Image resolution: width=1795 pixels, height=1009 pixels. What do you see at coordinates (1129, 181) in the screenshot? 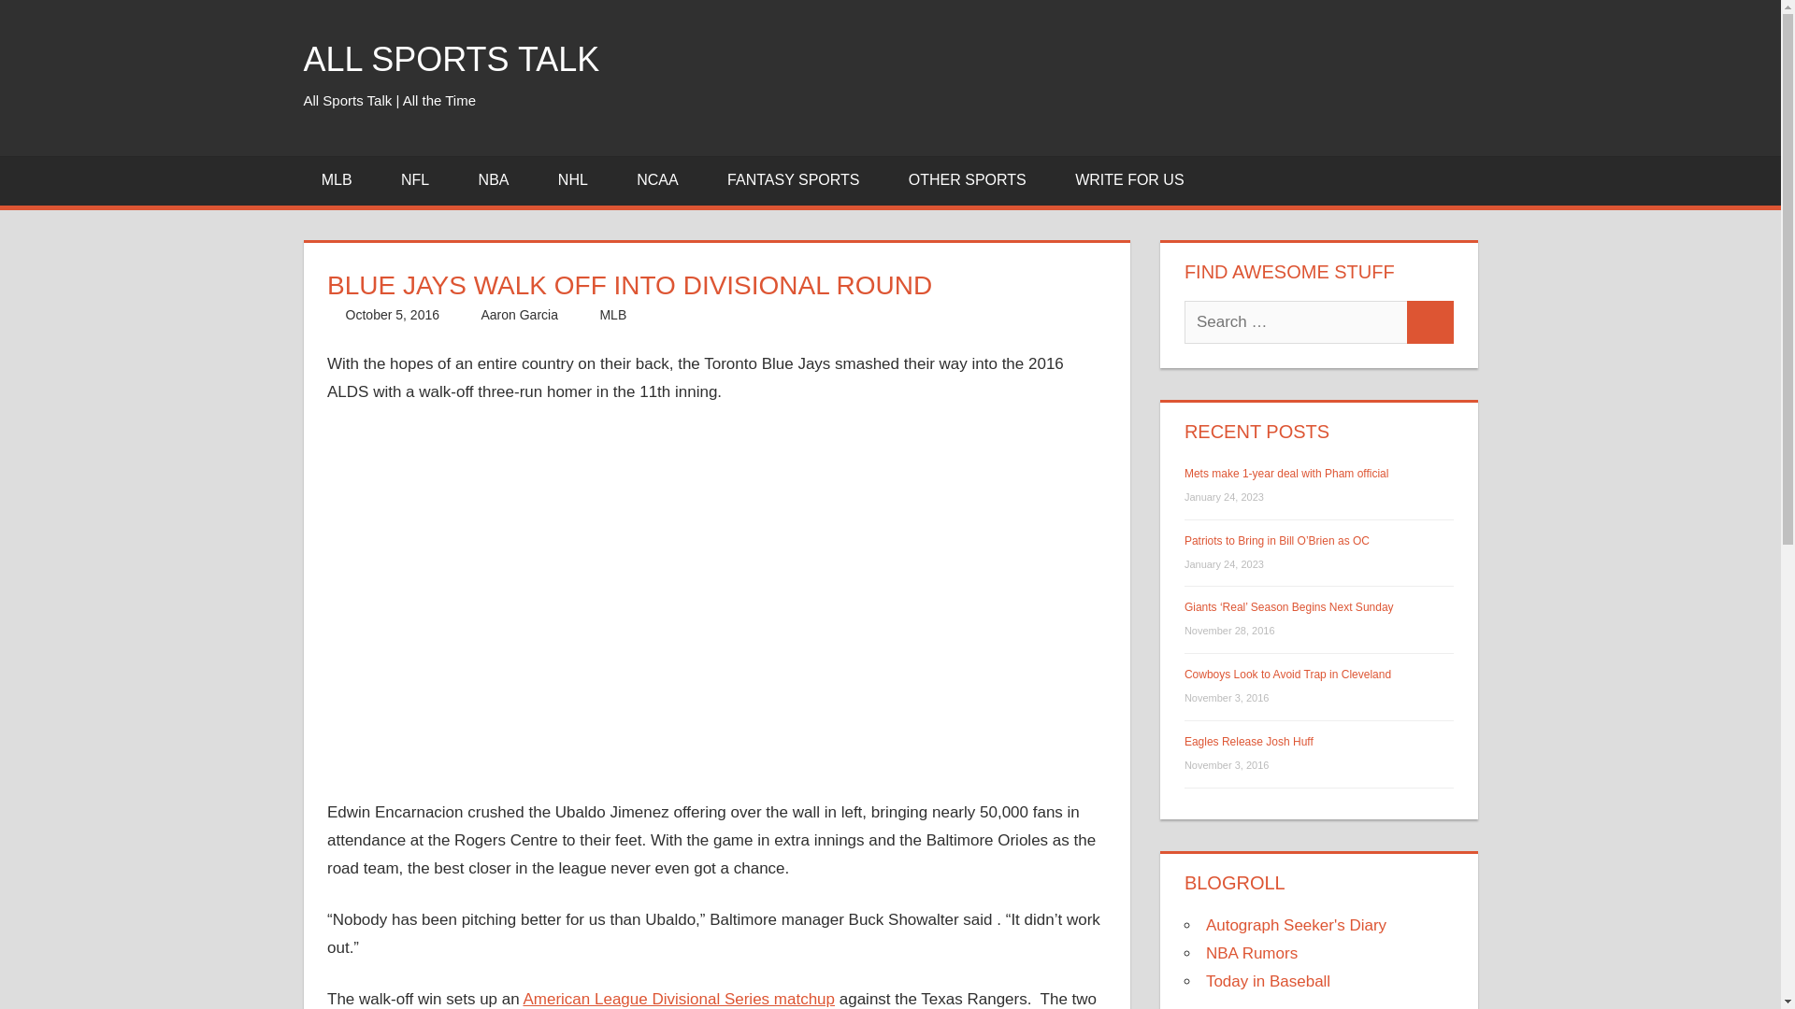
I see `WRITE FOR US` at bounding box center [1129, 181].